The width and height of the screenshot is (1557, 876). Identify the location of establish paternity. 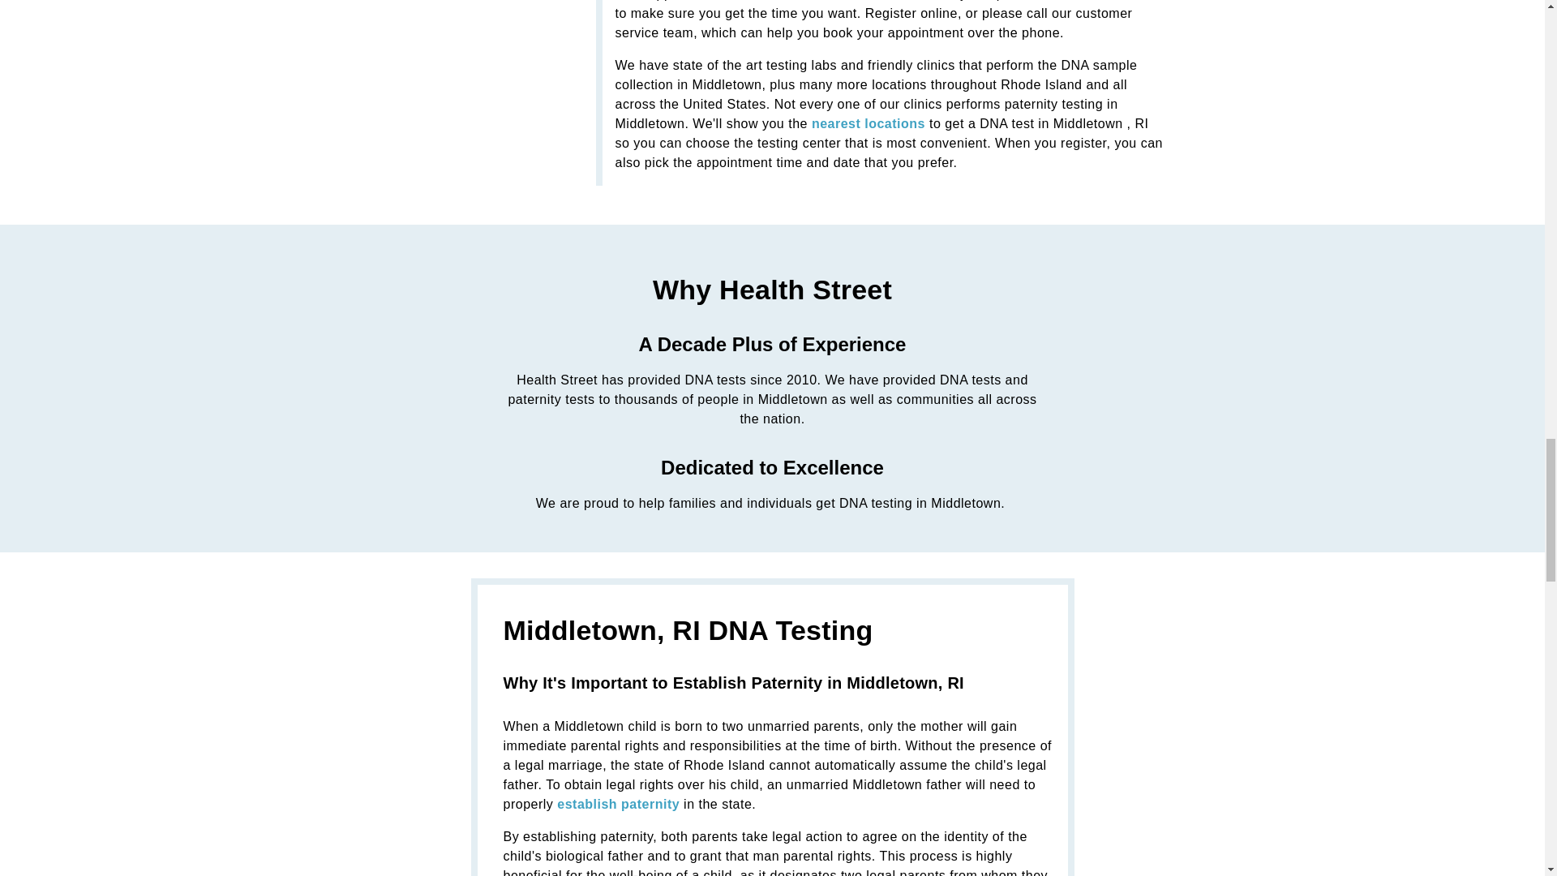
(618, 804).